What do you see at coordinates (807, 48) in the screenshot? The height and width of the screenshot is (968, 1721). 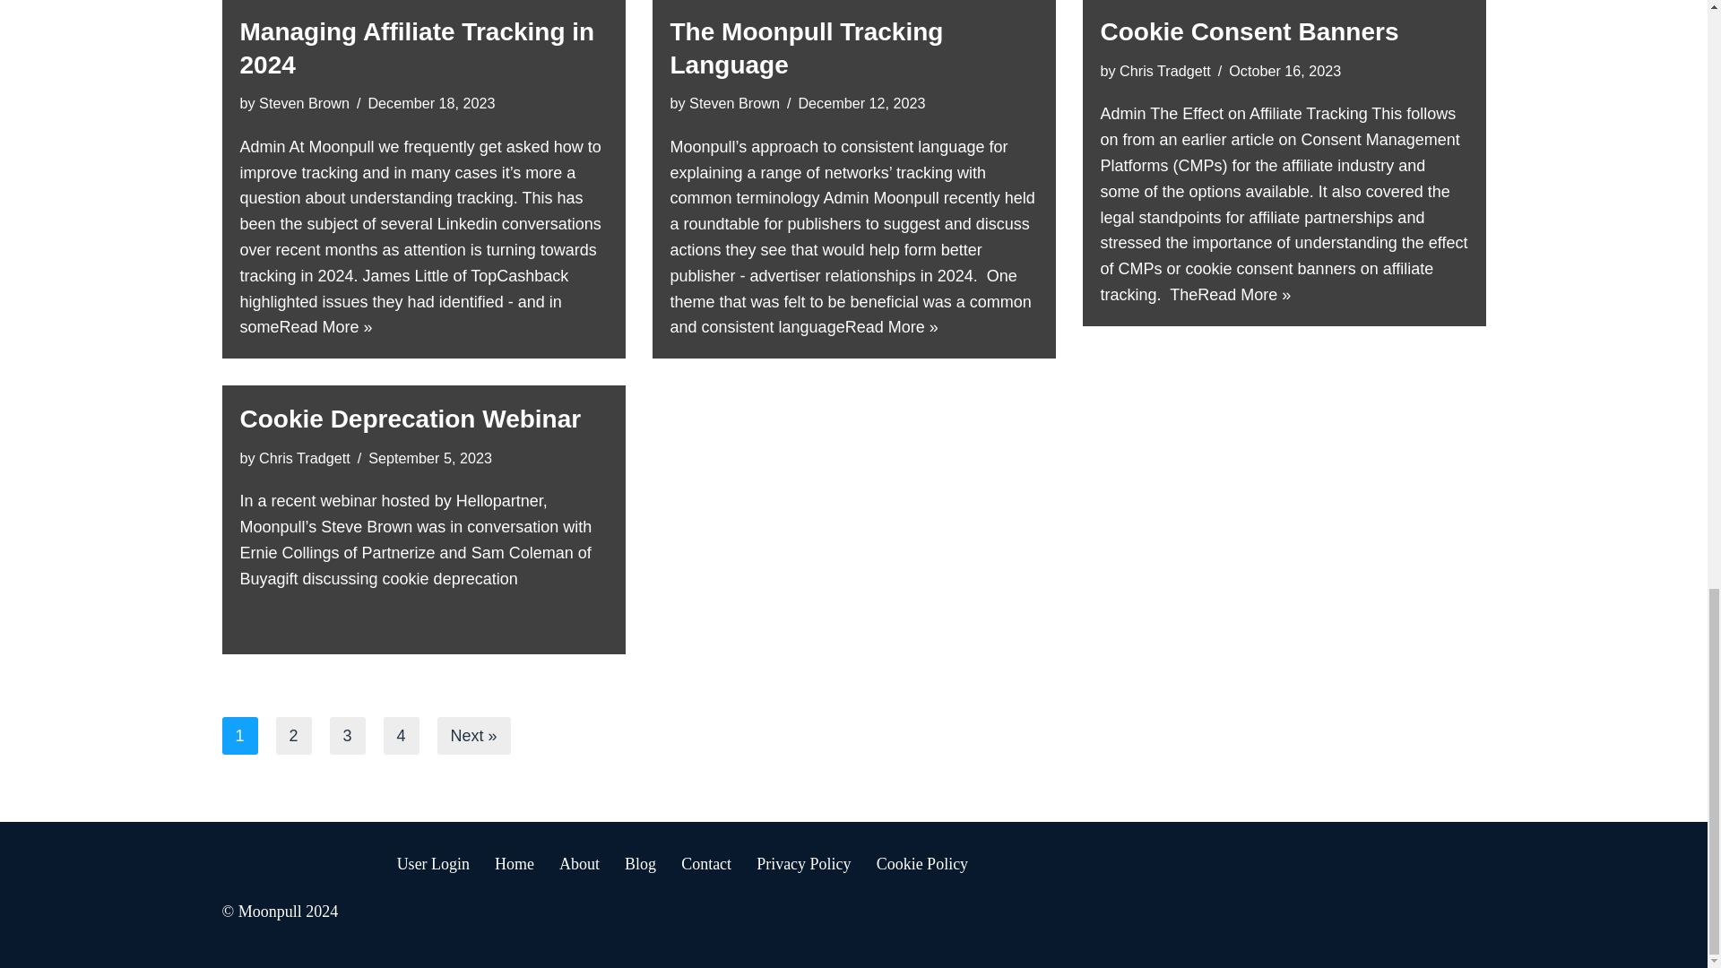 I see `The Moonpull Tracking Language` at bounding box center [807, 48].